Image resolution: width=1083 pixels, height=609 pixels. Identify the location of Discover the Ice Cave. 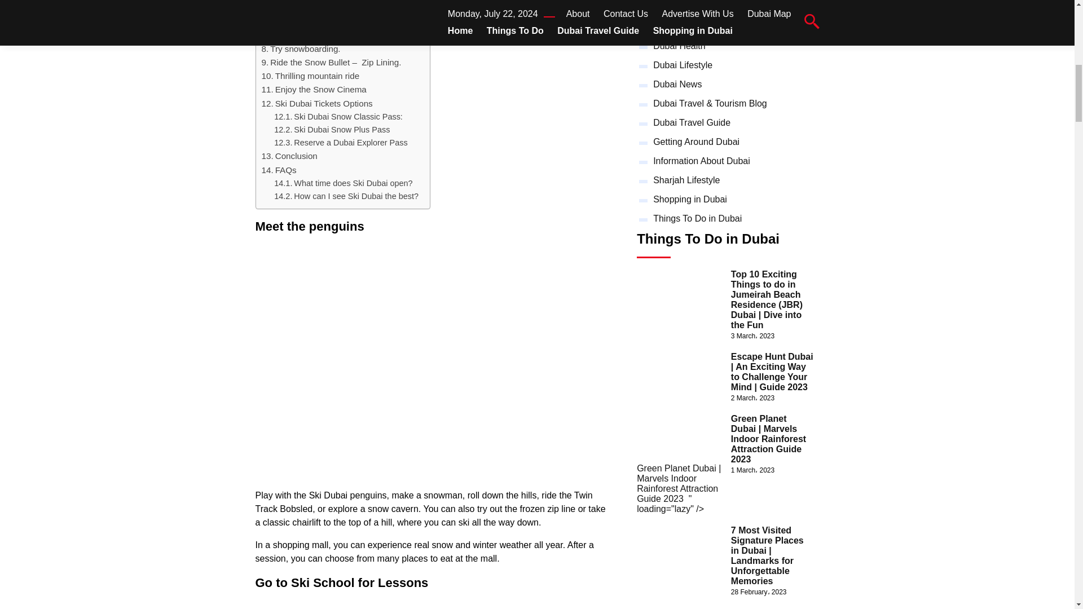
(308, 35).